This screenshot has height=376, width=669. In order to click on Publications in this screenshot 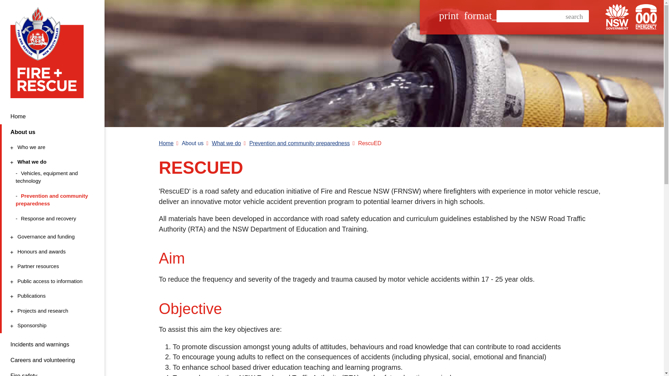, I will do `click(51, 296)`.